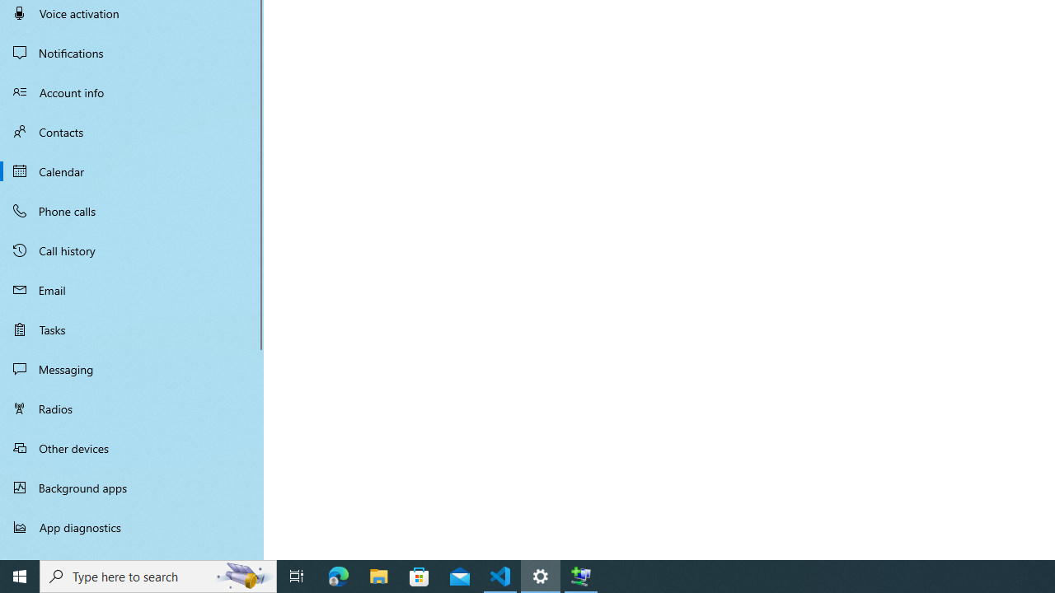 This screenshot has height=593, width=1055. What do you see at coordinates (580, 577) in the screenshot?
I see `Extensible Wizards Host Process - 1 running window` at bounding box center [580, 577].